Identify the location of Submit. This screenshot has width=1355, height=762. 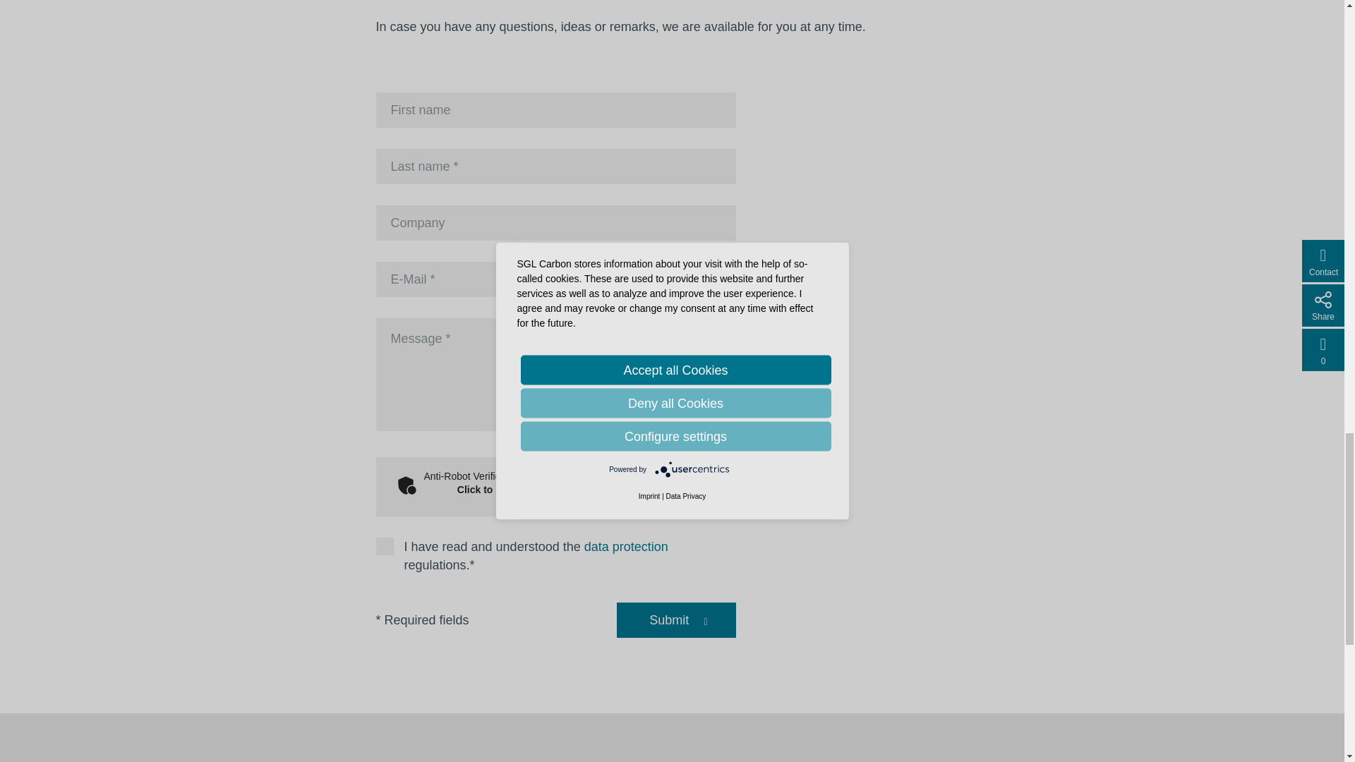
(668, 621).